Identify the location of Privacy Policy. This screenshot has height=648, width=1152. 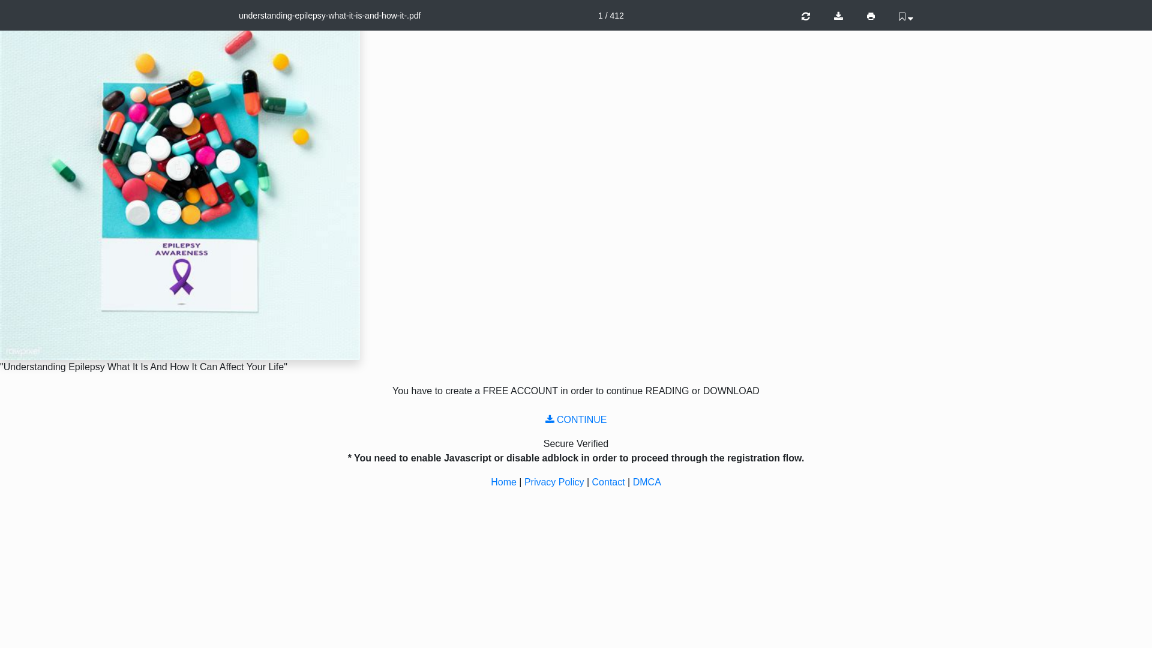
(554, 482).